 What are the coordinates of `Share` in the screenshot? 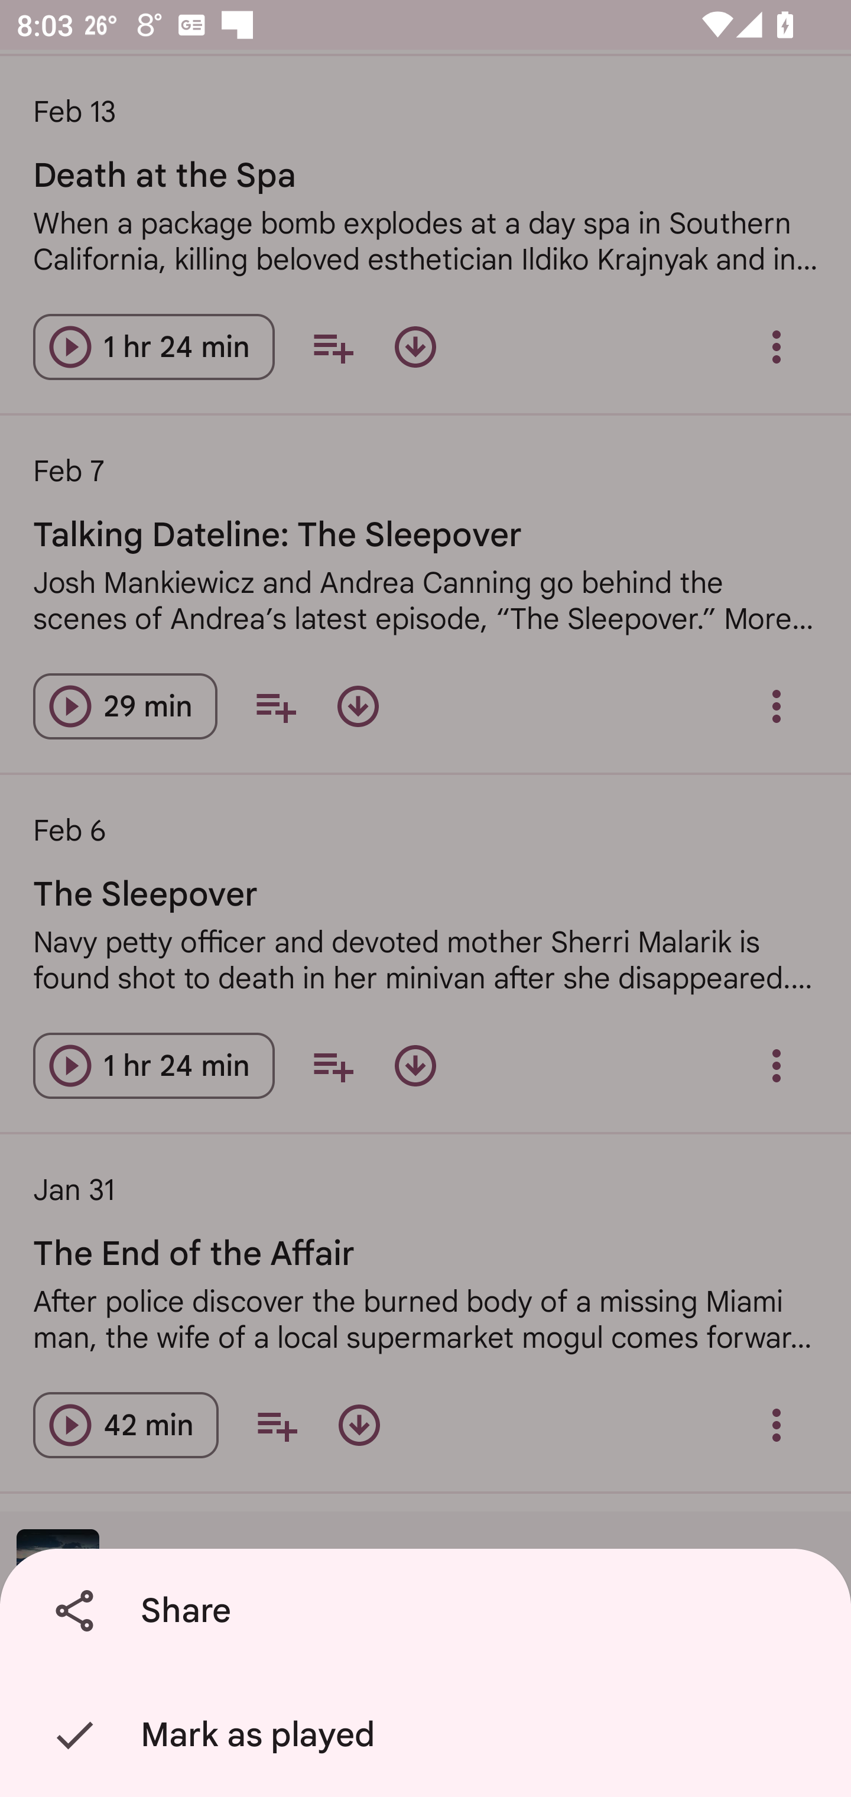 It's located at (430, 1611).